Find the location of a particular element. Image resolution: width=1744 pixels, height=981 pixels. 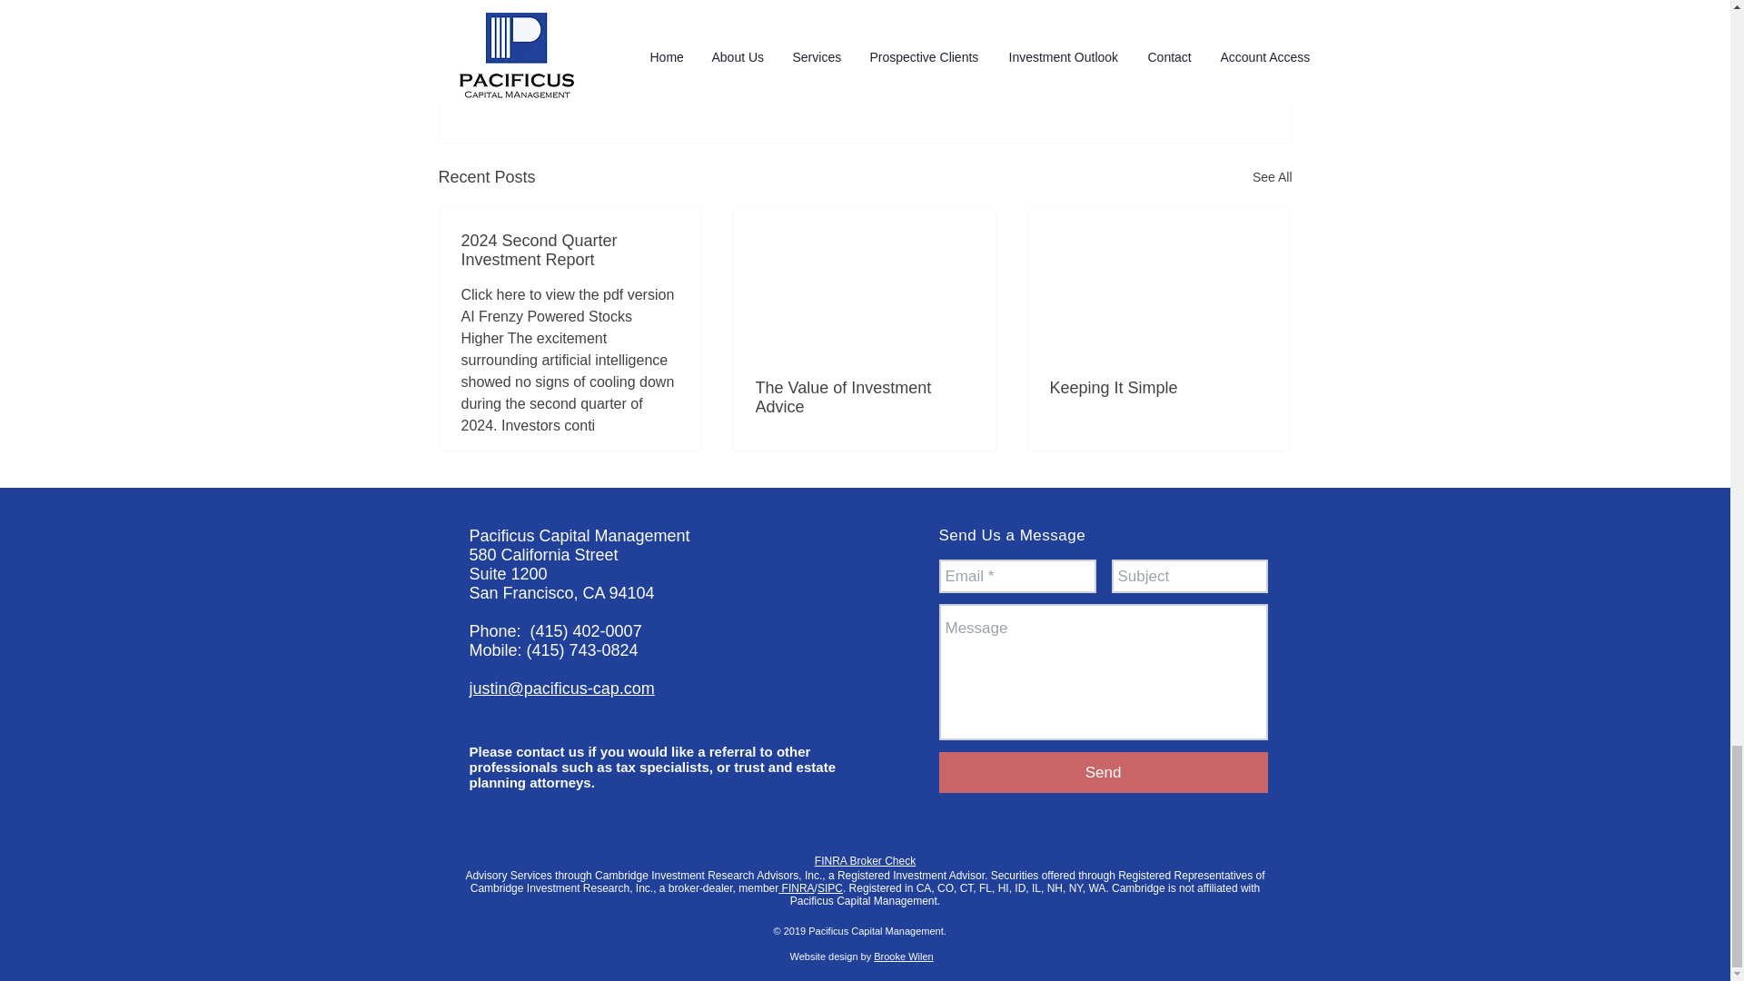

See All is located at coordinates (1272, 177).